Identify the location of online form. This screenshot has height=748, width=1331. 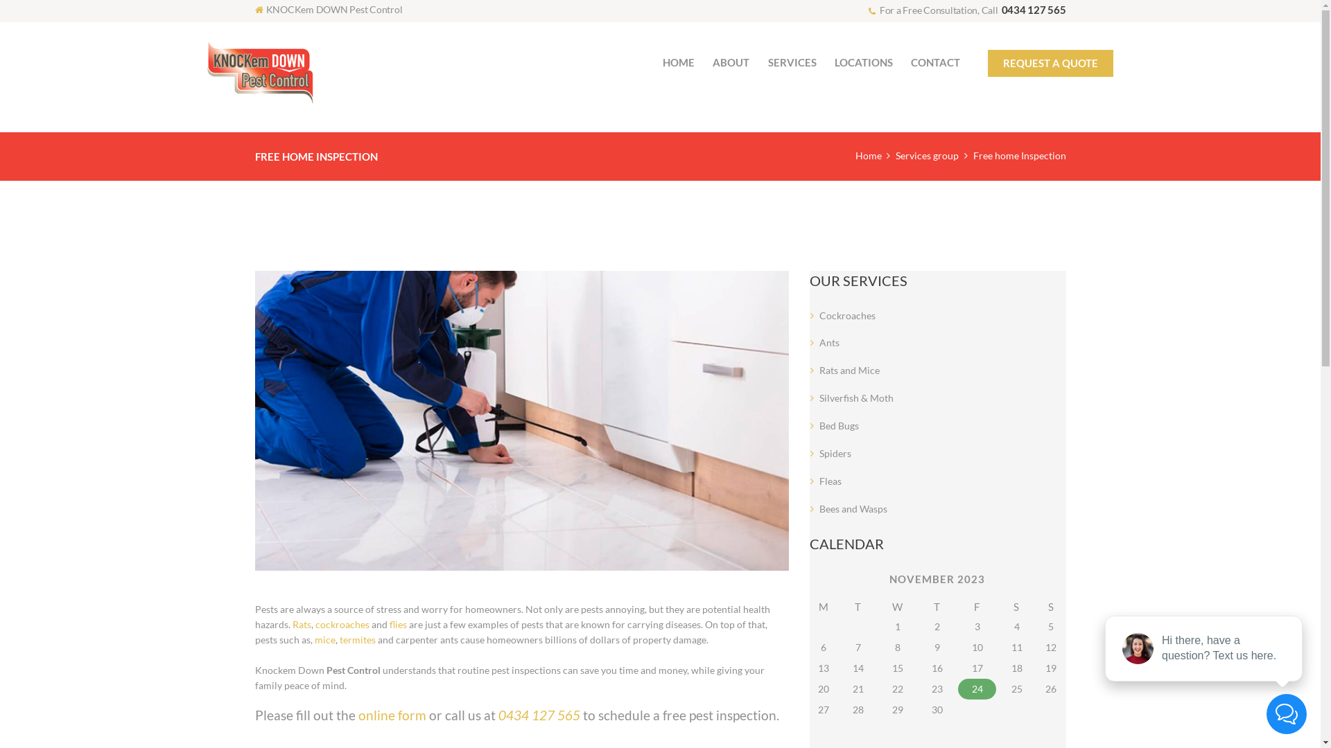
(392, 715).